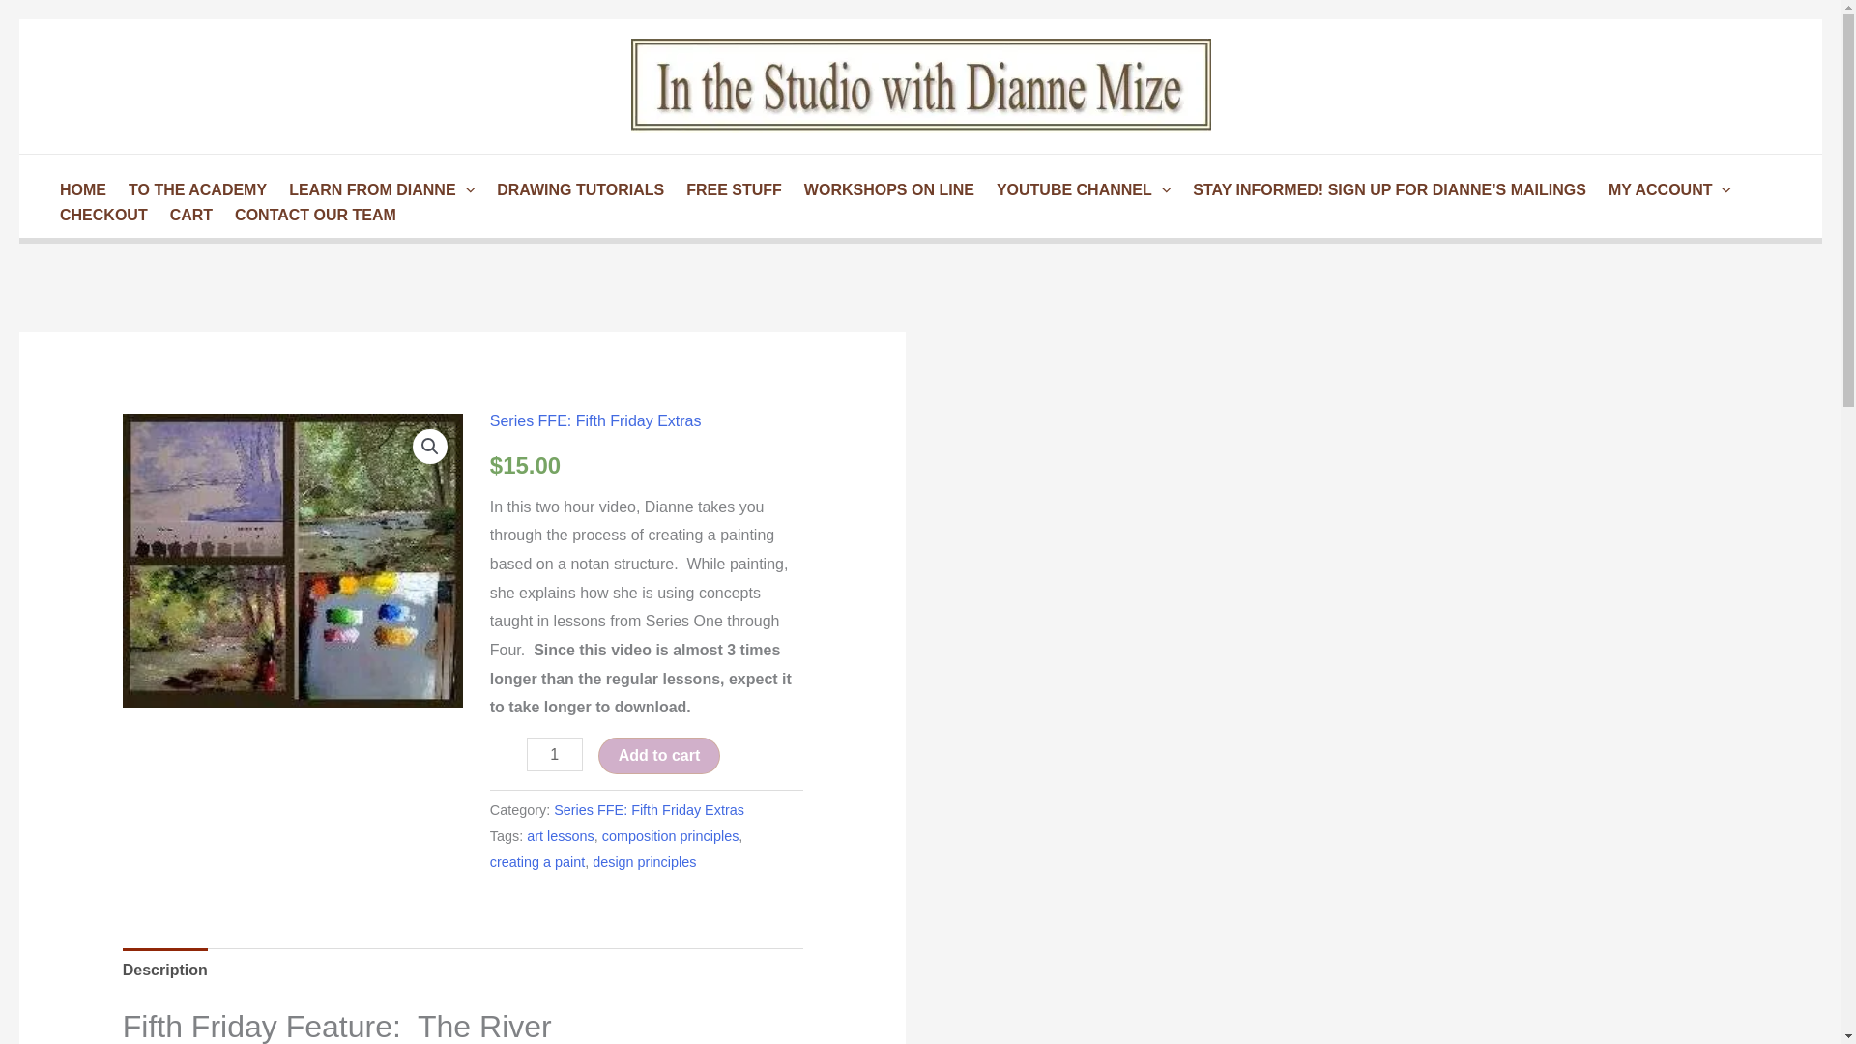 The height and width of the screenshot is (1044, 1856). What do you see at coordinates (79, 189) in the screenshot?
I see `HOME` at bounding box center [79, 189].